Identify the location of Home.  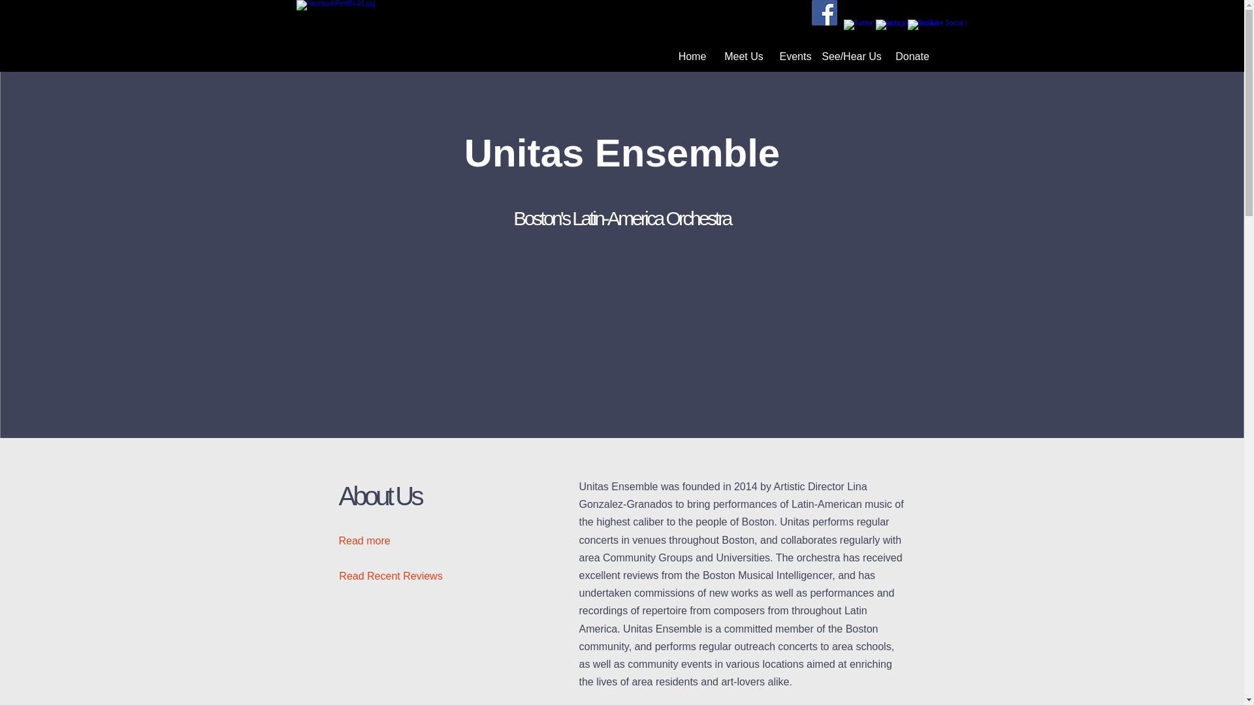
(691, 56).